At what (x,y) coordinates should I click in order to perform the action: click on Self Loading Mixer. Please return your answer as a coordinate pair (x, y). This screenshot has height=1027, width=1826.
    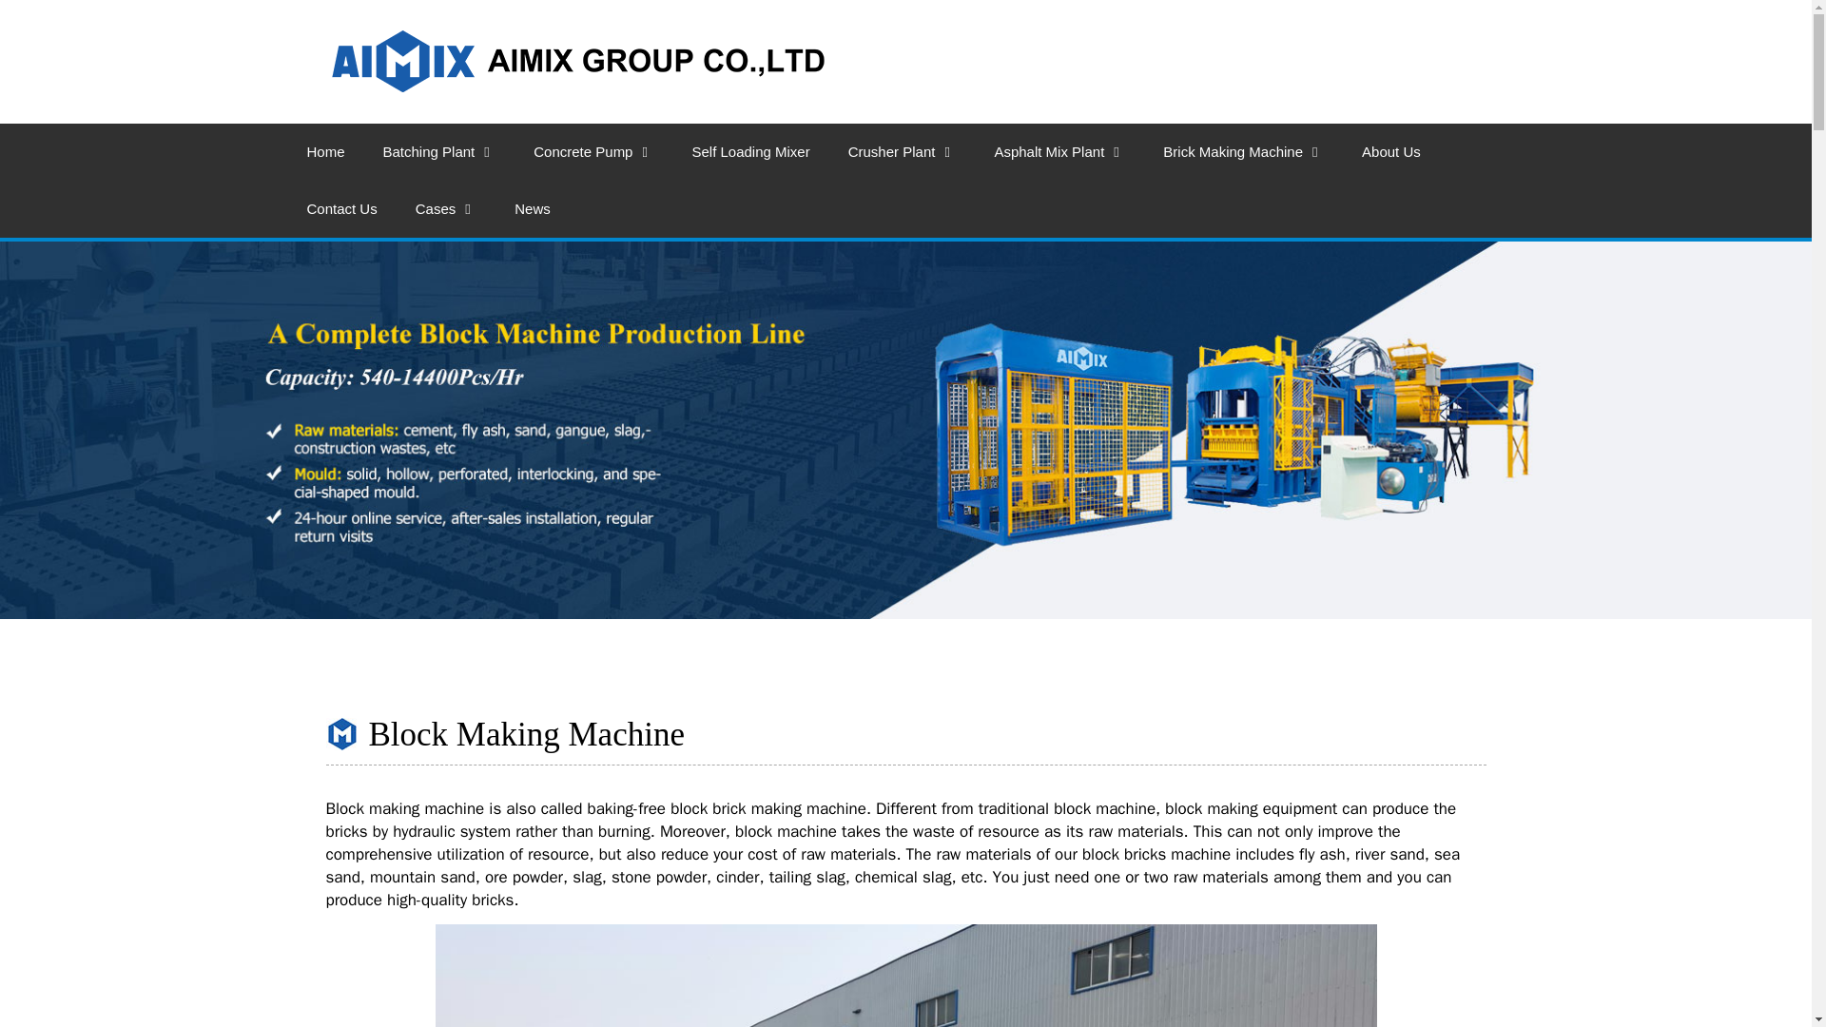
    Looking at the image, I should click on (749, 152).